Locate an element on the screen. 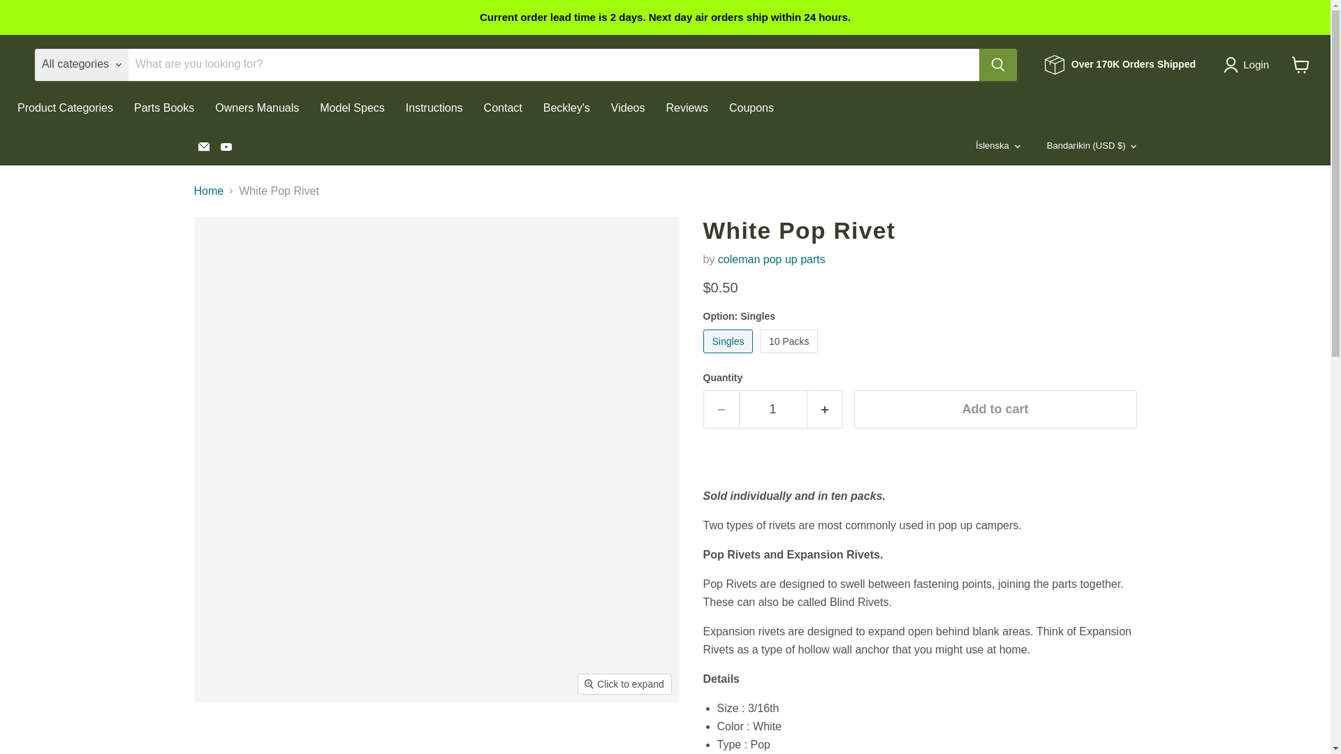 Image resolution: width=1341 pixels, height=754 pixels. Parts Books is located at coordinates (163, 108).